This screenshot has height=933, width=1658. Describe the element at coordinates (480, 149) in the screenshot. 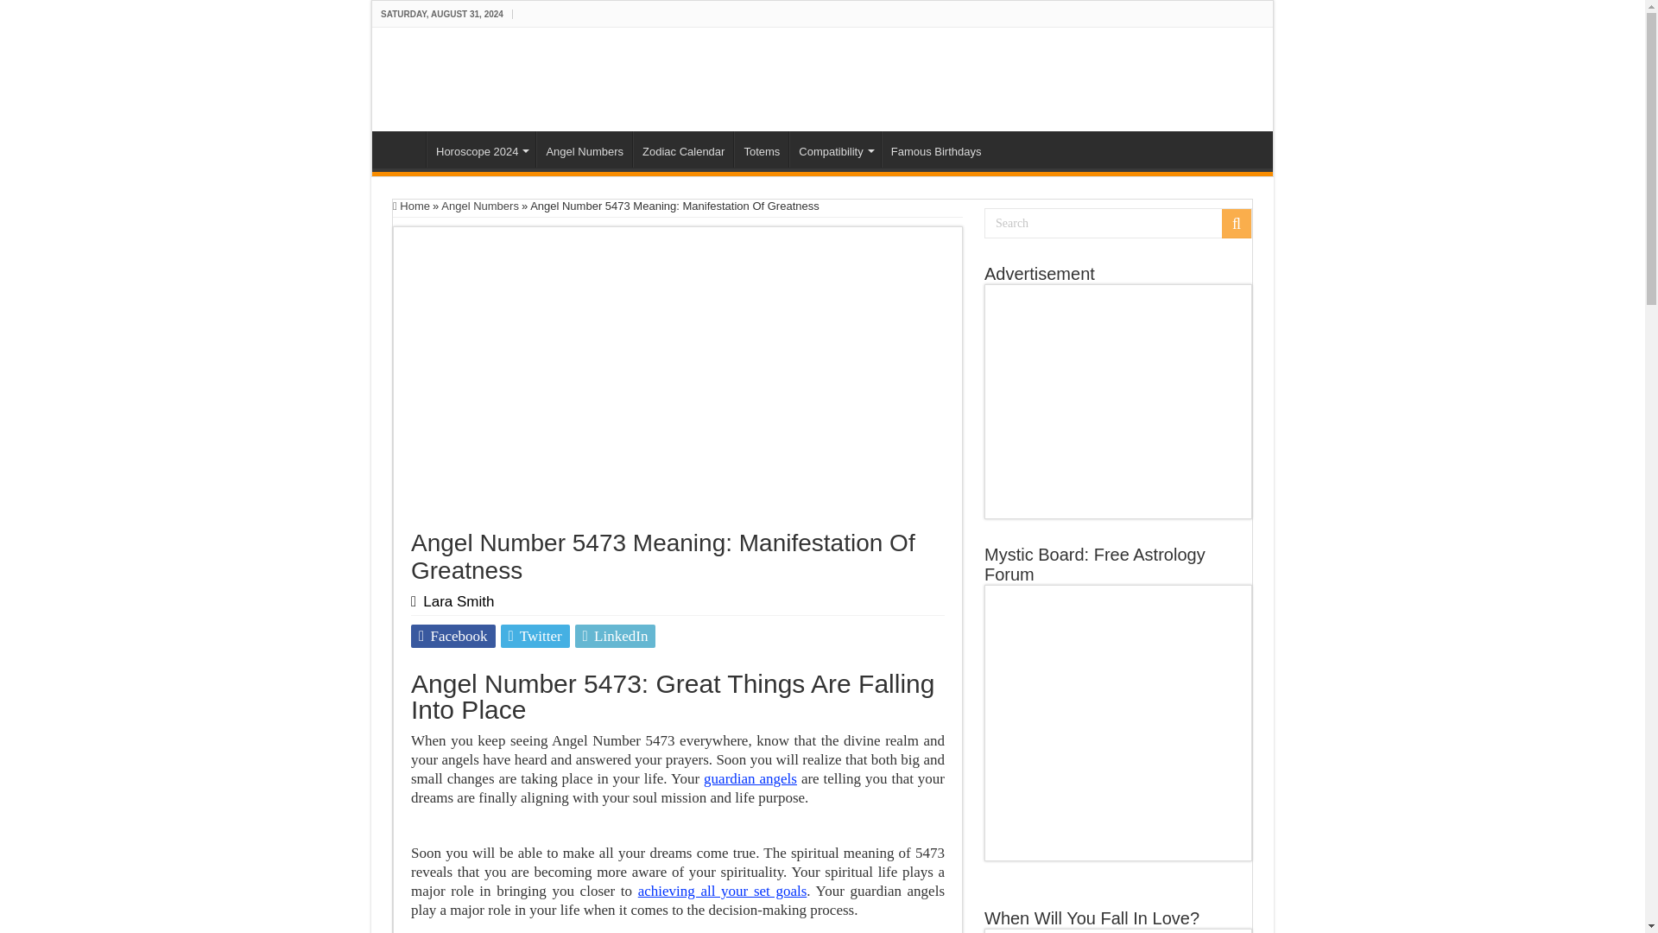

I see `Horoscope 2024` at that location.